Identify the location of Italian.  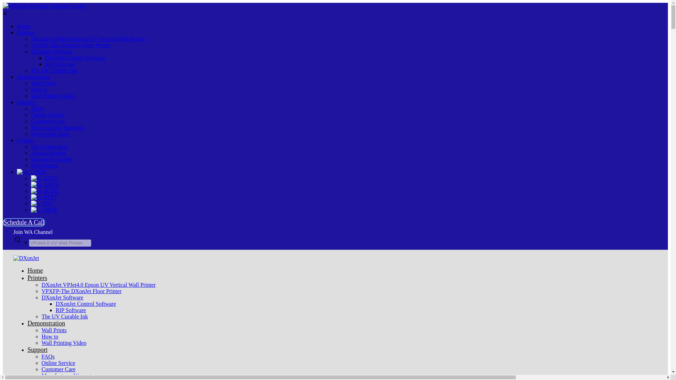
(39, 203).